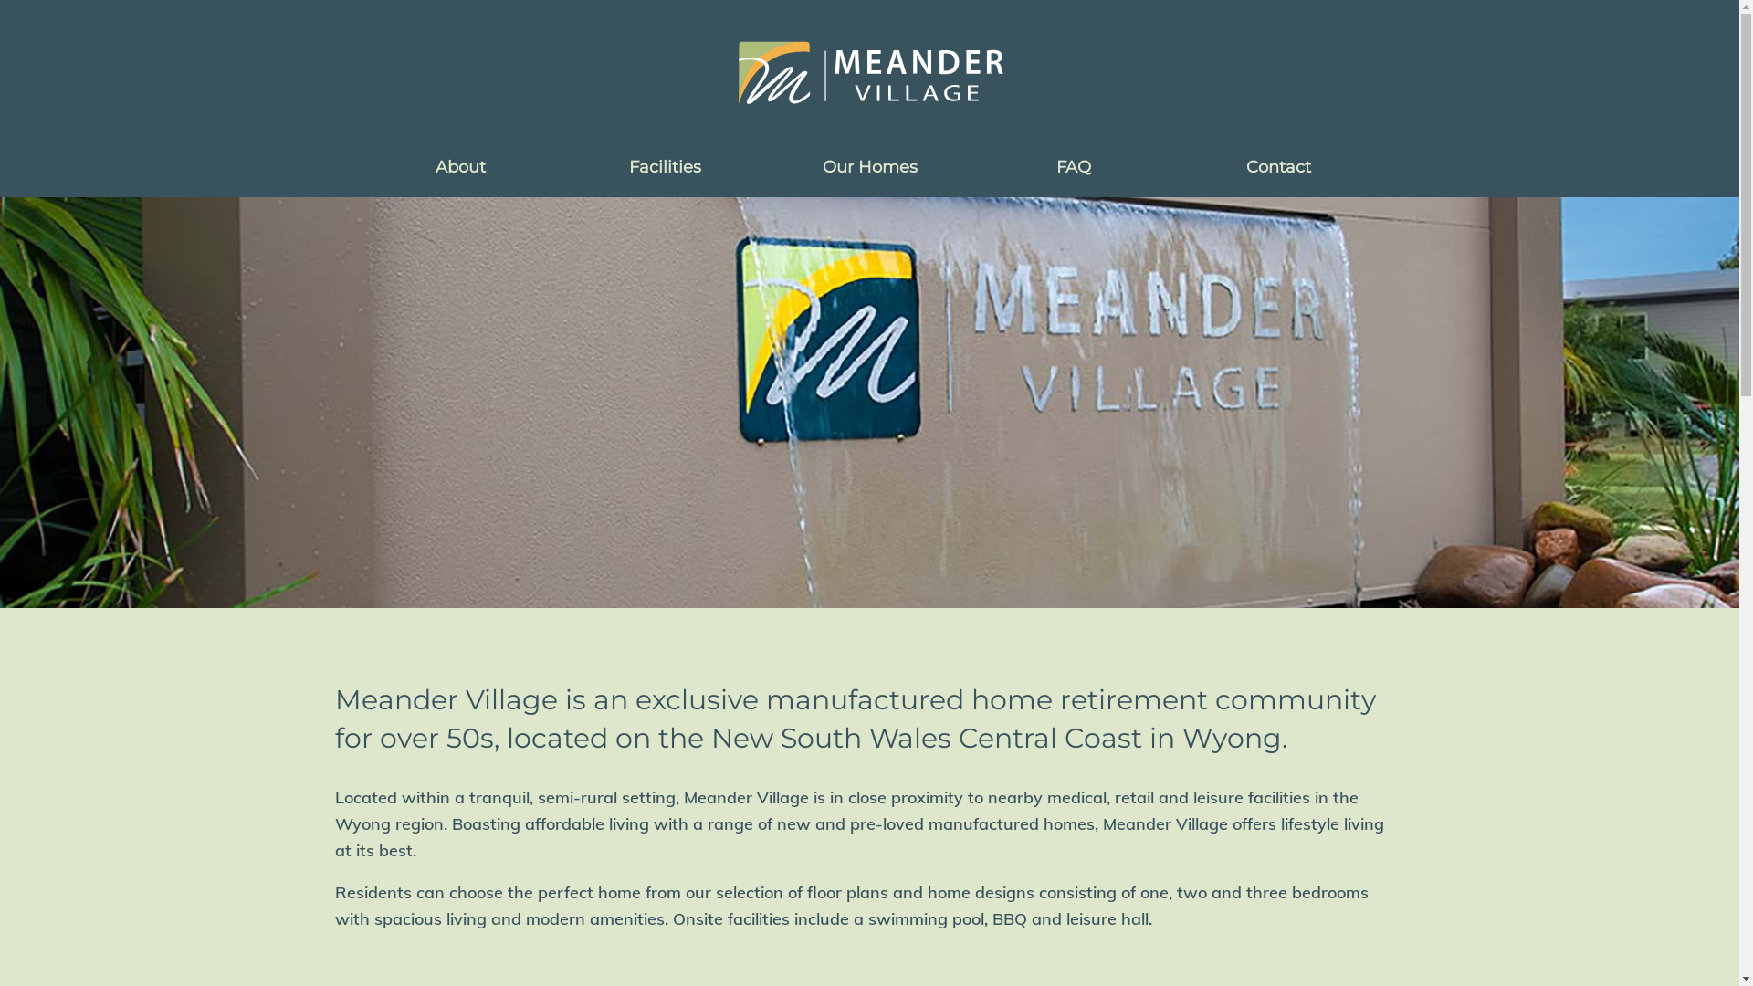 The height and width of the screenshot is (986, 1753). Describe the element at coordinates (1074, 167) in the screenshot. I see `FAQ` at that location.